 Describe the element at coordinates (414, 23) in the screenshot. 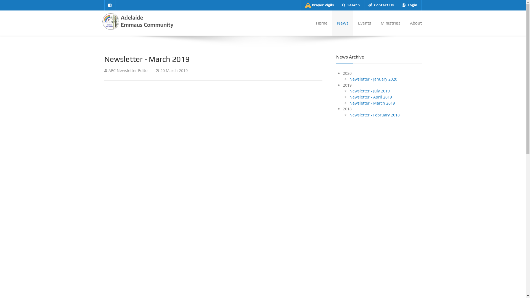

I see `About` at that location.